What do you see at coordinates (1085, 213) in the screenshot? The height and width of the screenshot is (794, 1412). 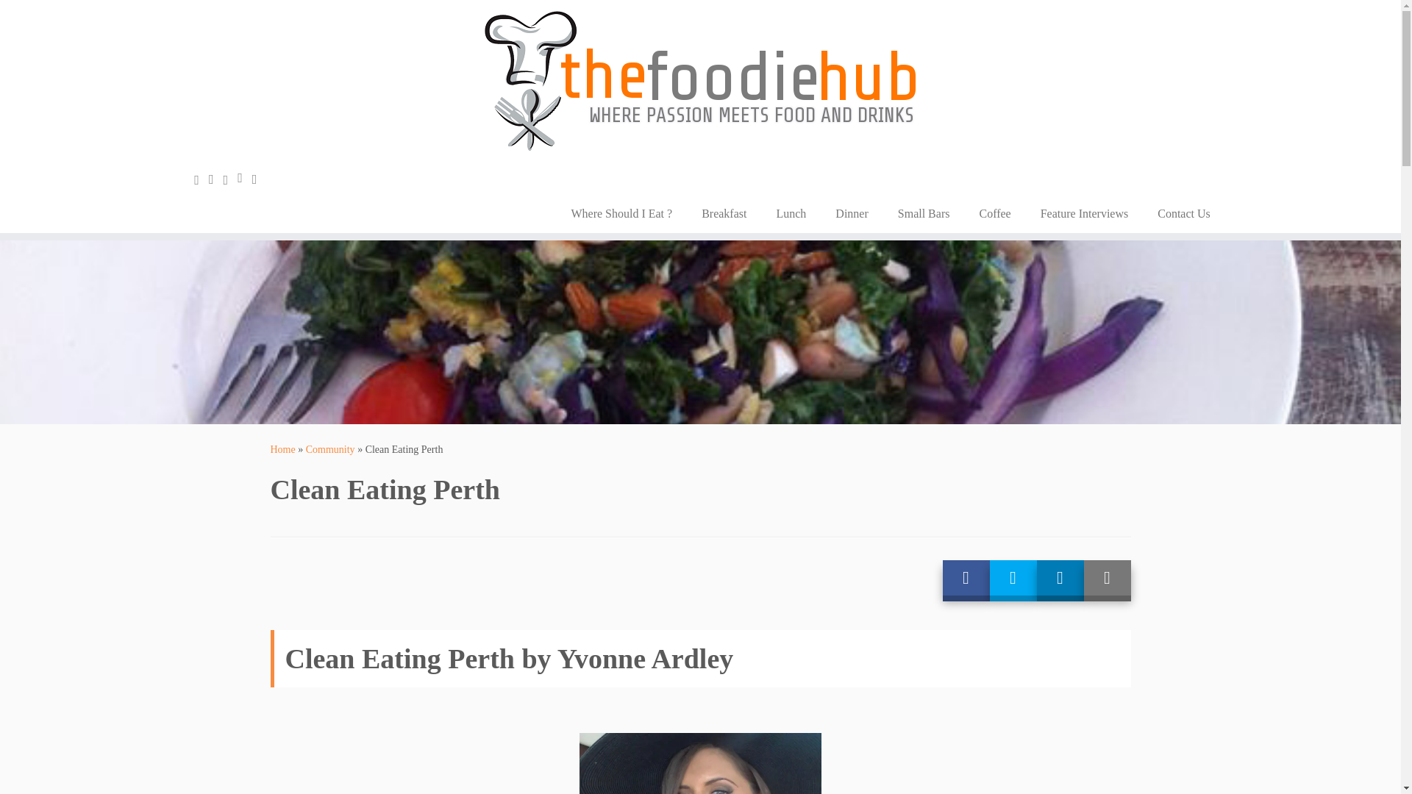 I see `Feature Interviews` at bounding box center [1085, 213].